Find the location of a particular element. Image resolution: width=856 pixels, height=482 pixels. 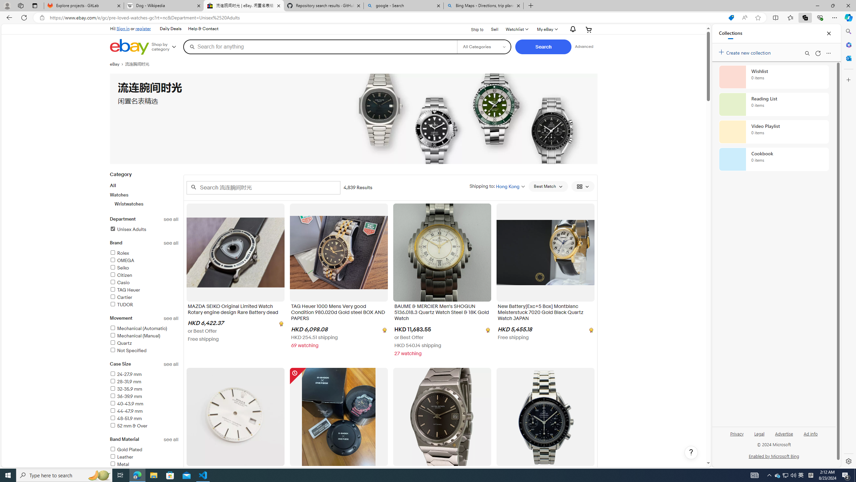

44-47.9 mm is located at coordinates (144, 411).